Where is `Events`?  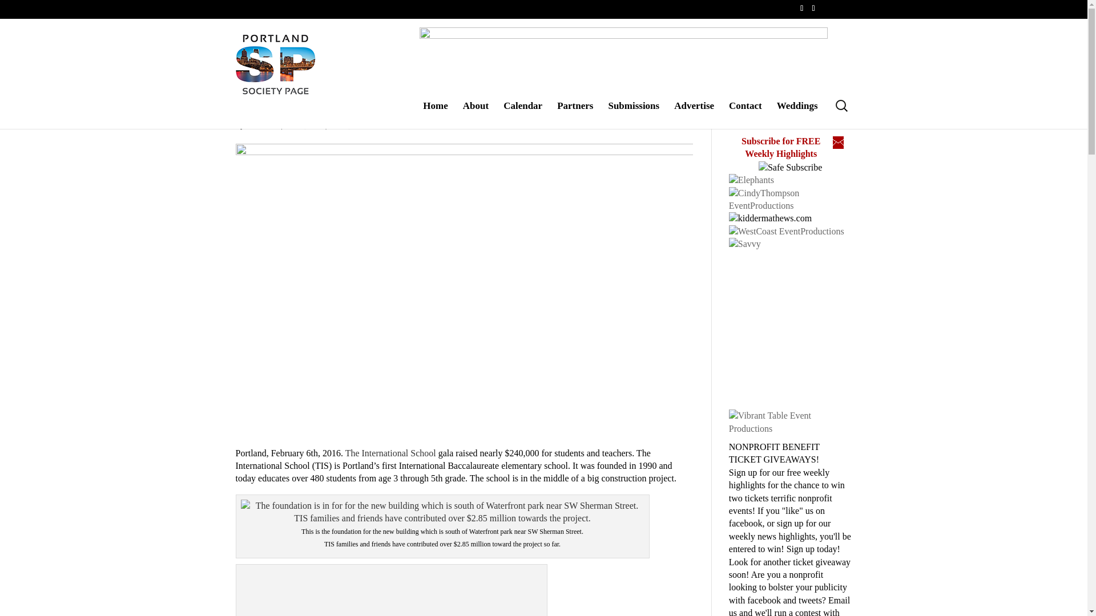 Events is located at coordinates (339, 124).